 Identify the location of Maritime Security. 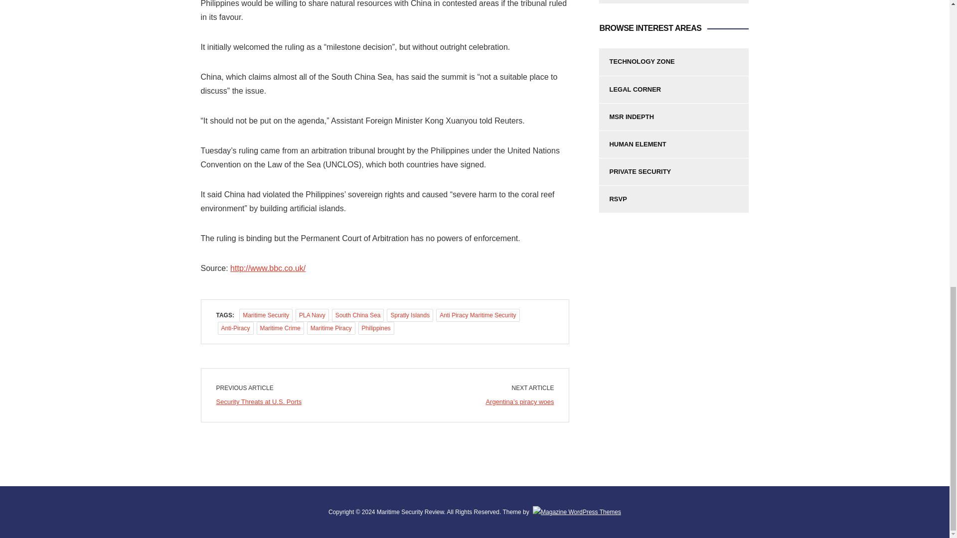
(266, 315).